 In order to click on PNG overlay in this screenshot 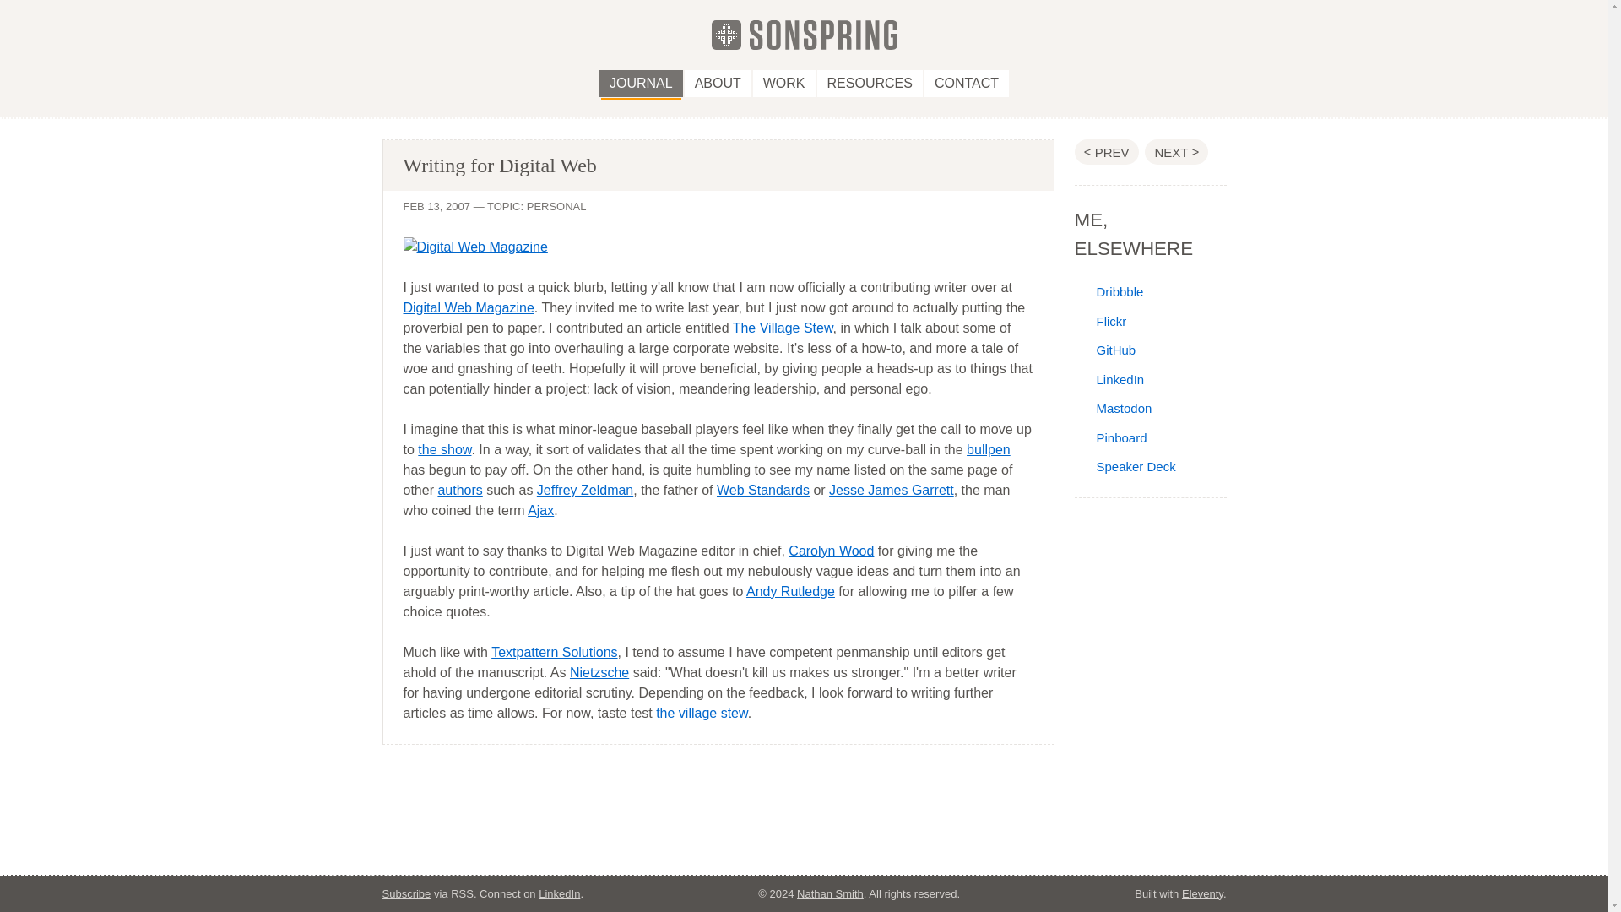, I will do `click(1105, 152)`.